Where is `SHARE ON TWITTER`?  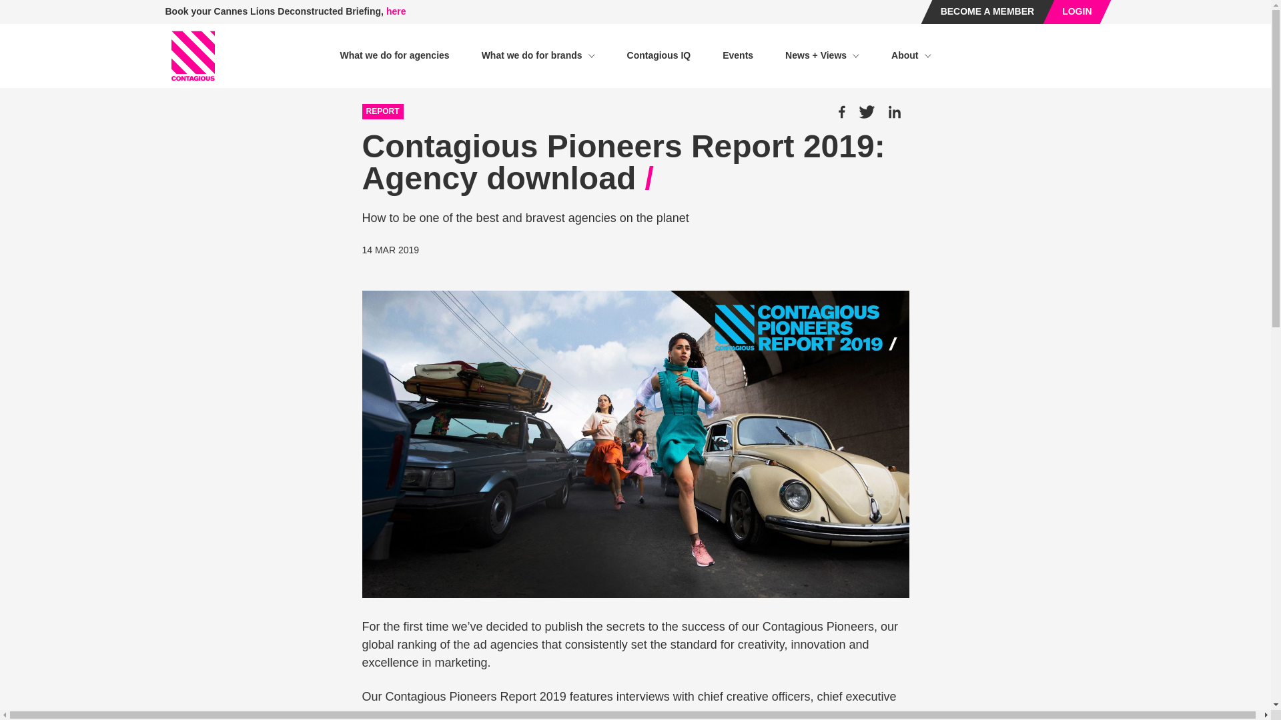 SHARE ON TWITTER is located at coordinates (867, 112).